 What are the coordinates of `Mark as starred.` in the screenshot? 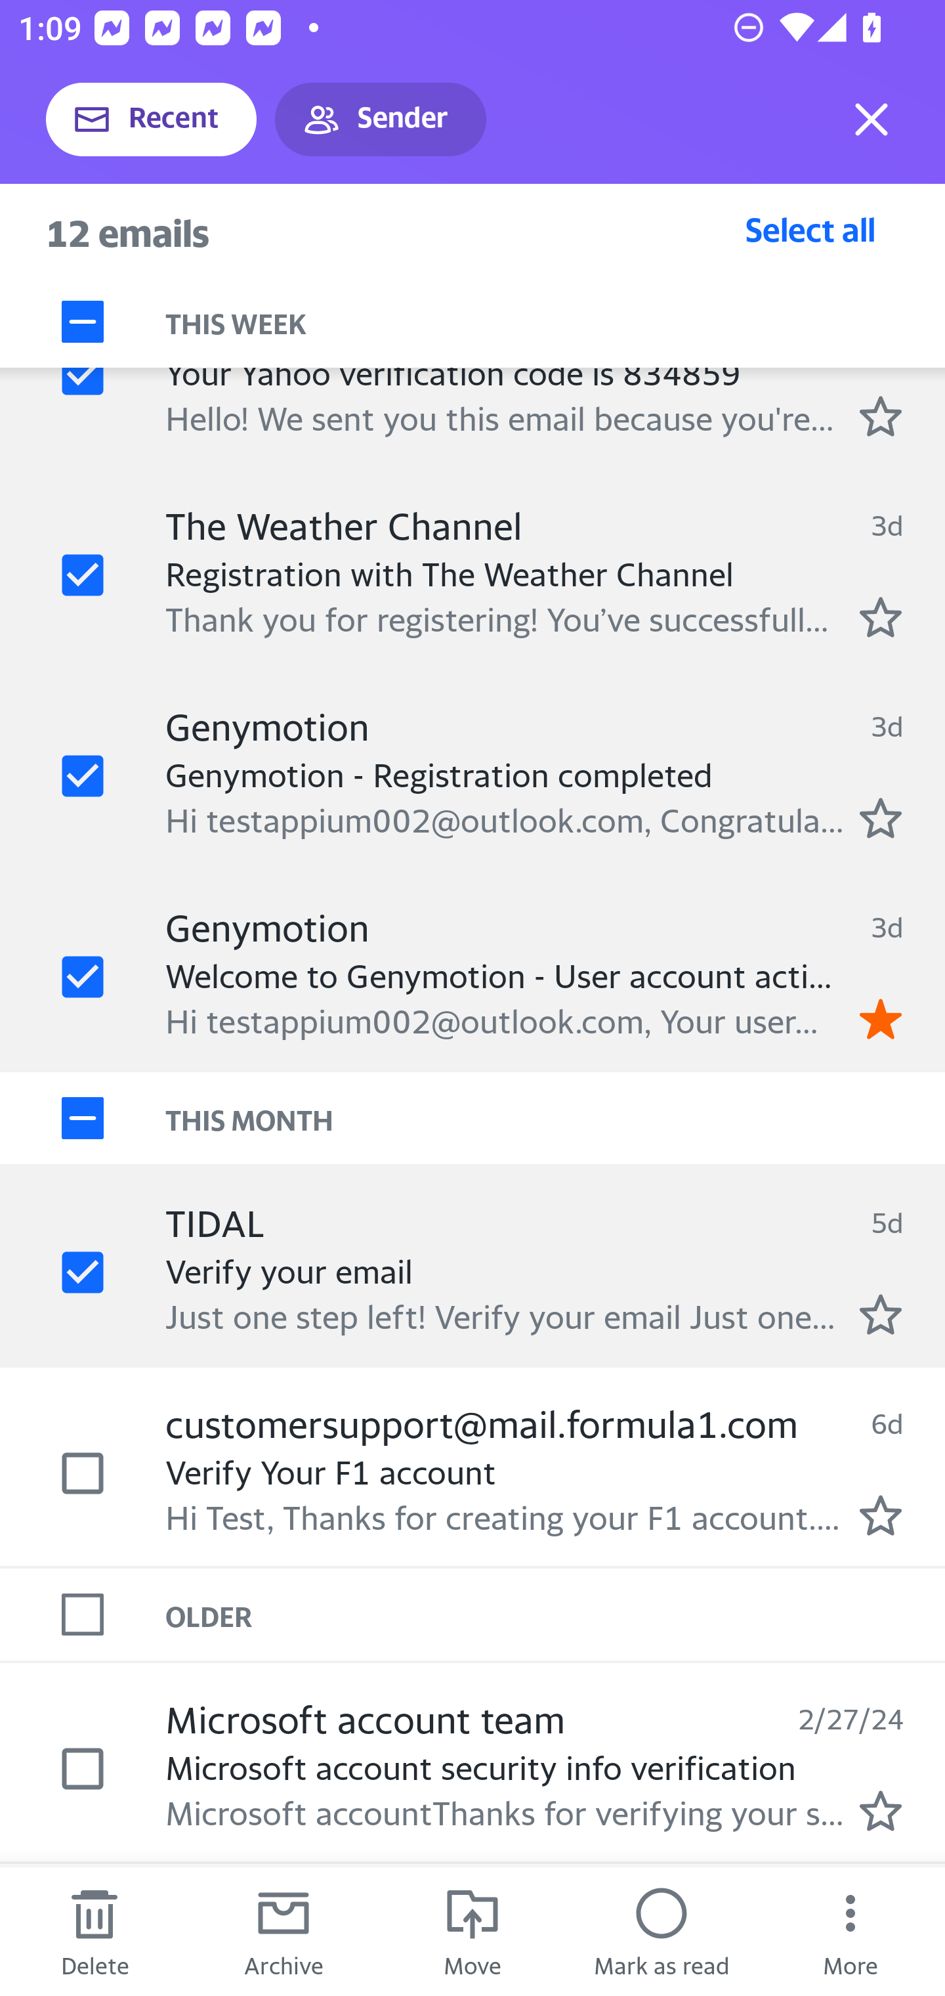 It's located at (881, 1314).